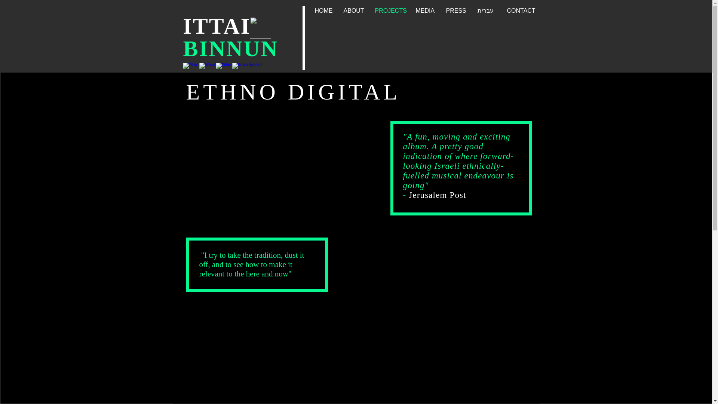 This screenshot has width=718, height=404. What do you see at coordinates (521, 10) in the screenshot?
I see `CONTACT` at bounding box center [521, 10].